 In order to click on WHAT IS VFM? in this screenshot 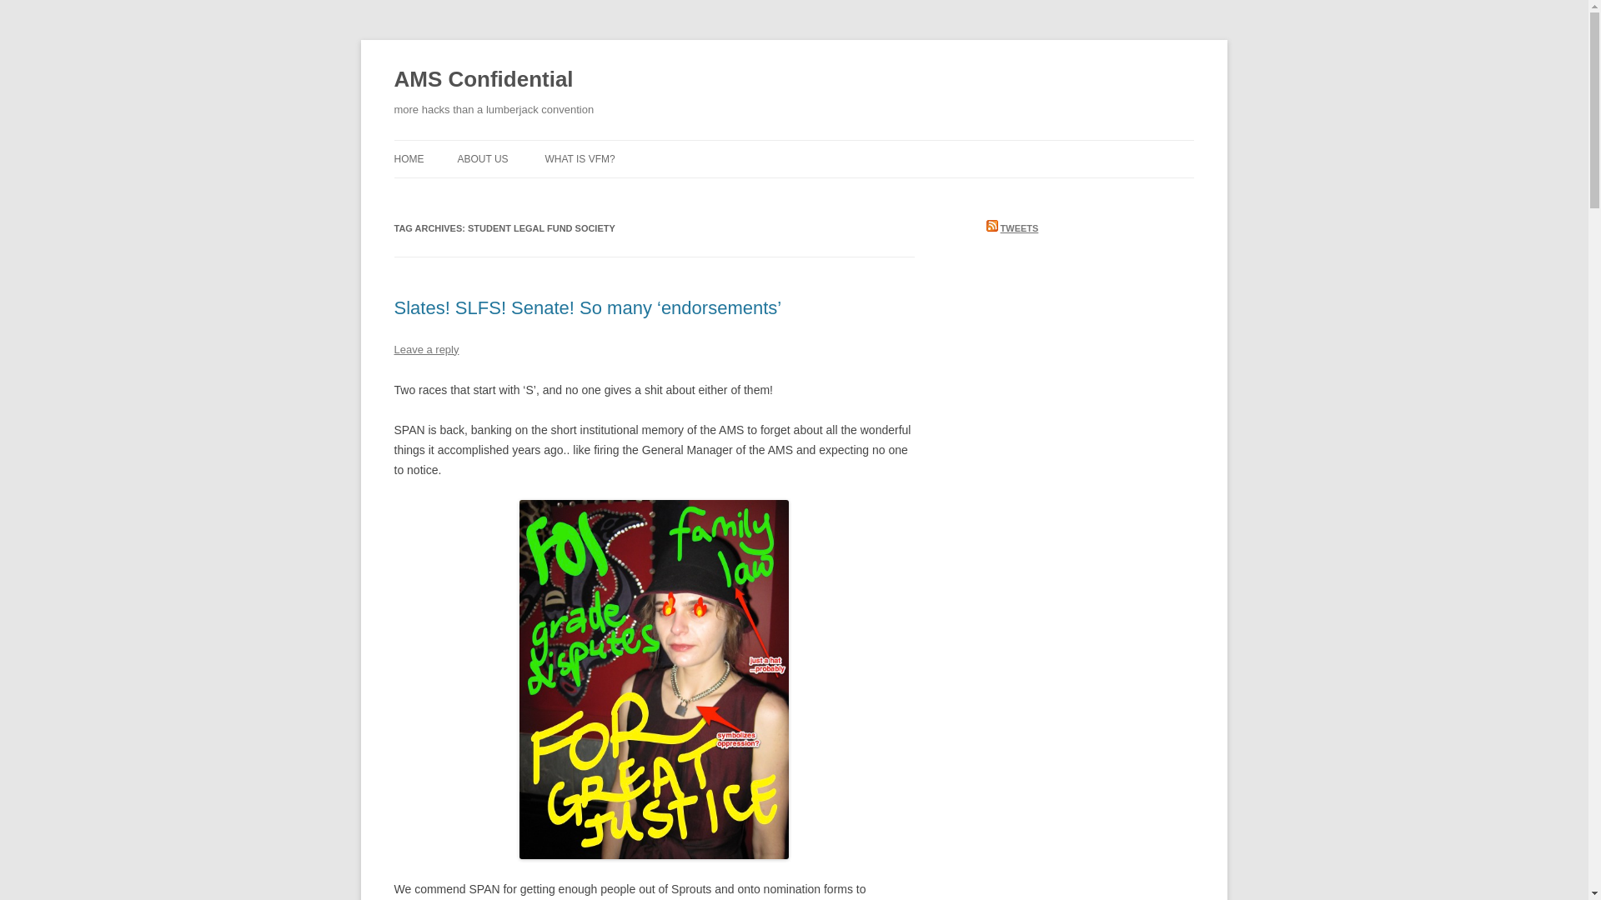, I will do `click(579, 158)`.